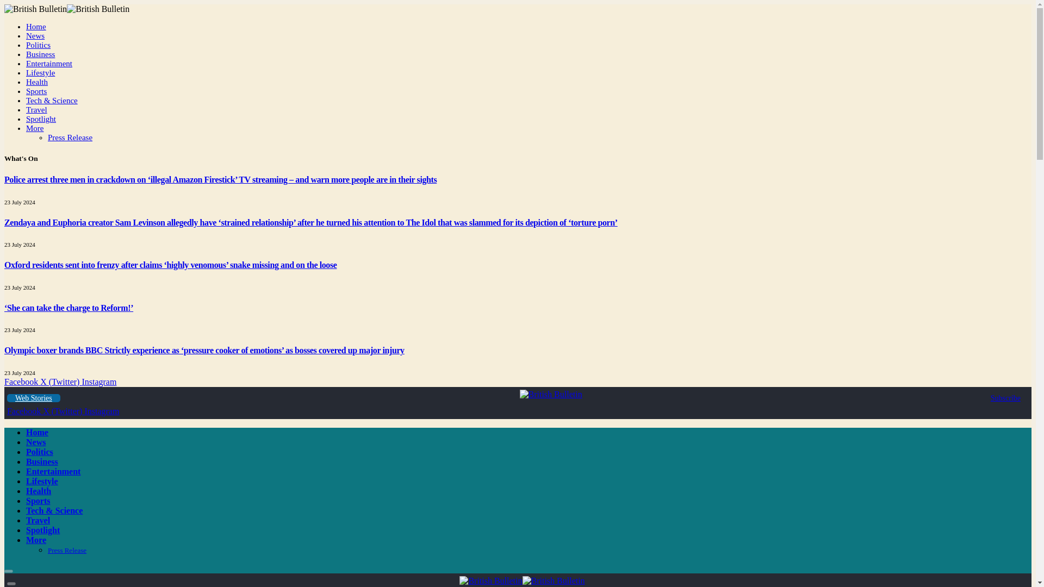 The width and height of the screenshot is (1044, 587). Describe the element at coordinates (522, 580) in the screenshot. I see `British Bulletin` at that location.